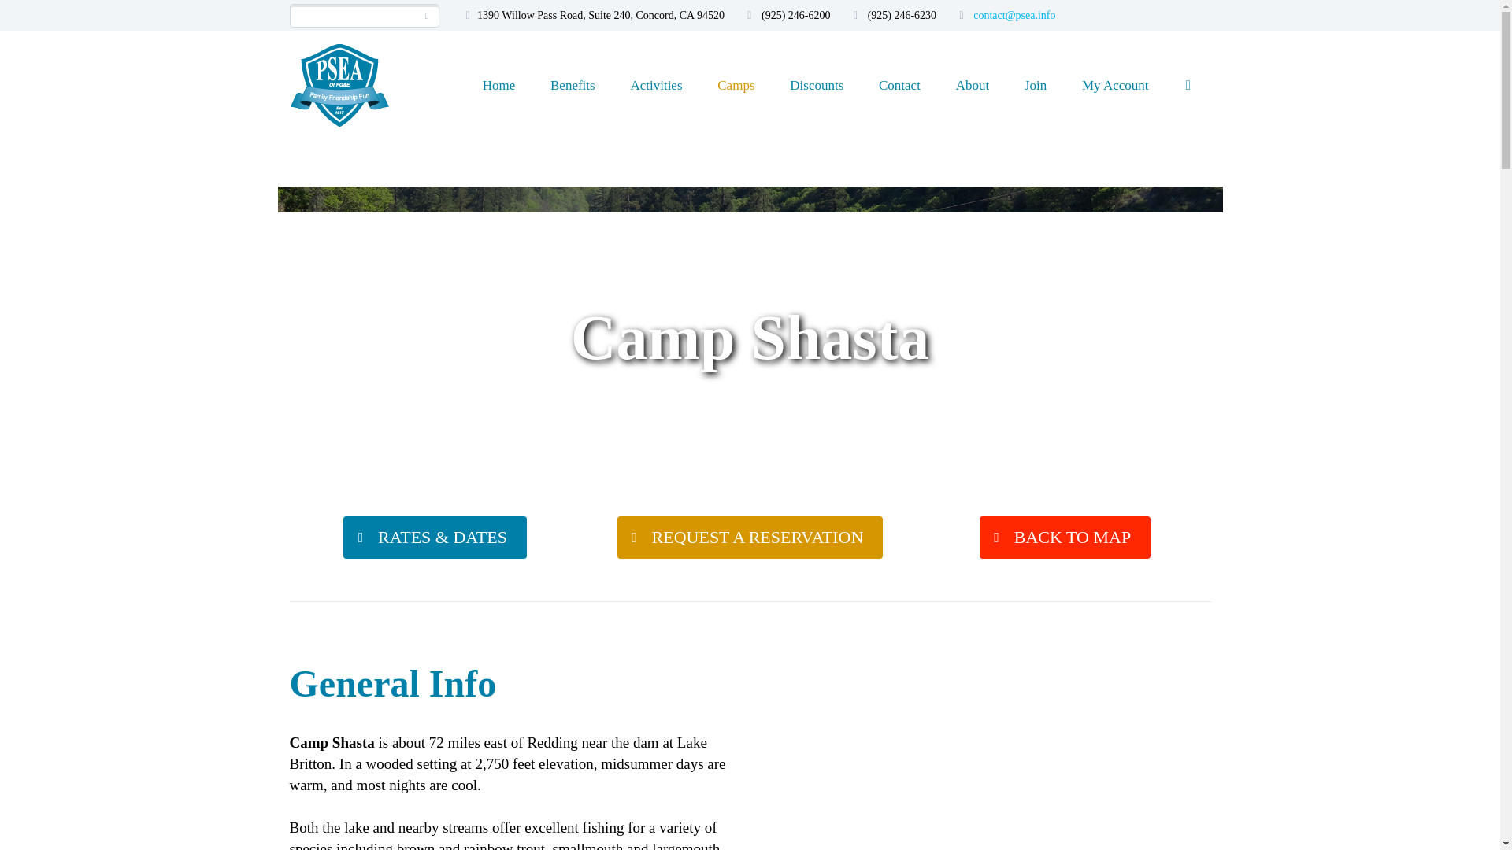 The height and width of the screenshot is (850, 1512). I want to click on Camps, so click(736, 85).